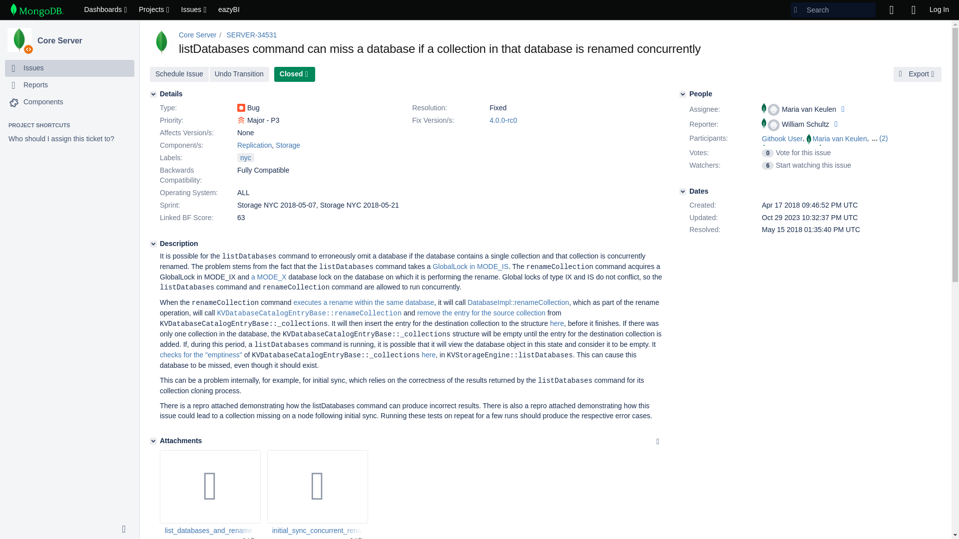 The image size is (959, 539). I want to click on Help, so click(913, 10).